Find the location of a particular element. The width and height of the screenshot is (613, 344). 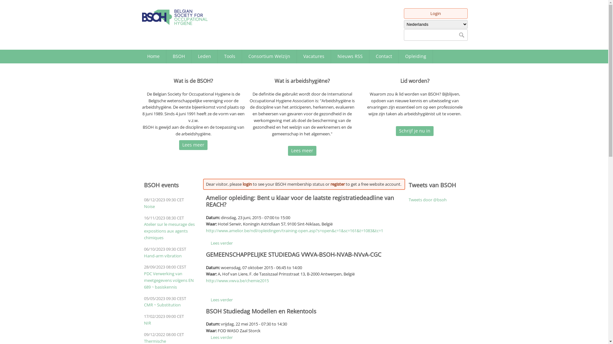

PDC Verwerking van meetgegevens volgens EN 689 ~ basiskennis is located at coordinates (169, 280).